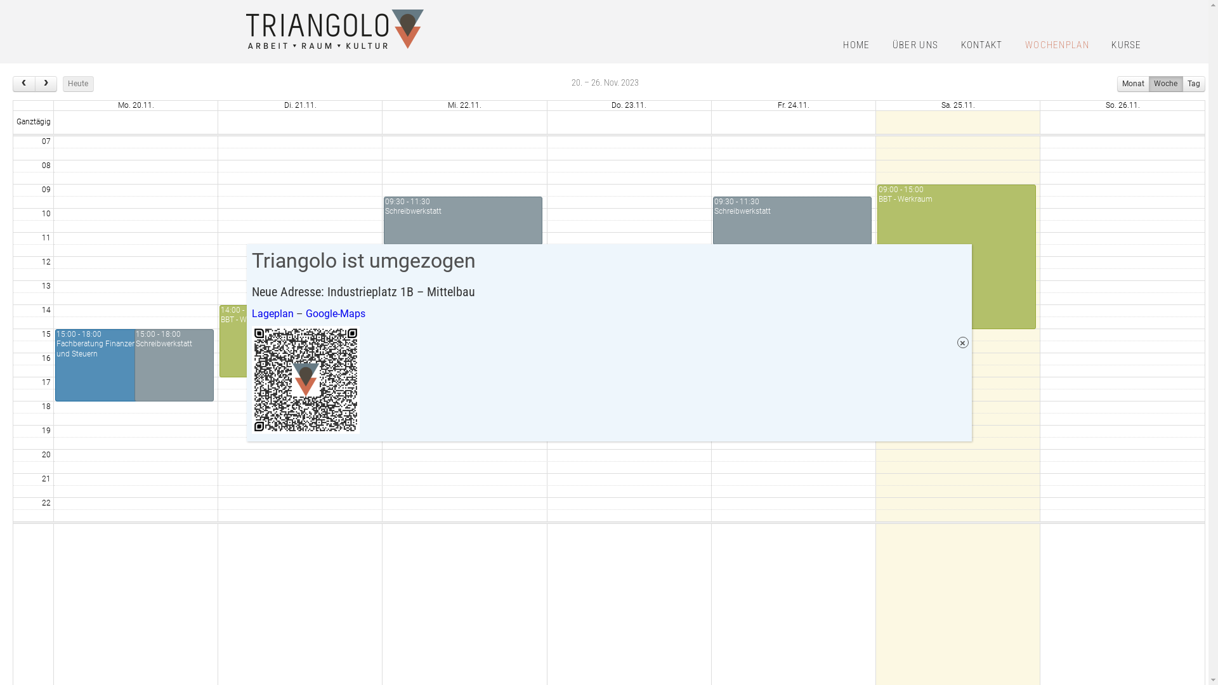  What do you see at coordinates (1057, 46) in the screenshot?
I see `WOCHENPLAN` at bounding box center [1057, 46].